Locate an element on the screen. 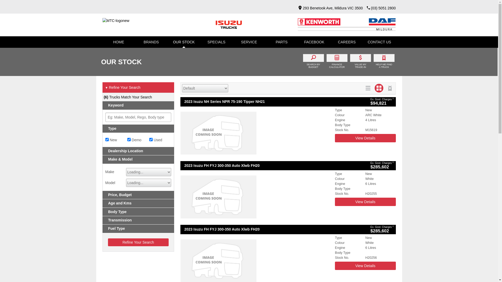  OUR STOCK is located at coordinates (184, 42).